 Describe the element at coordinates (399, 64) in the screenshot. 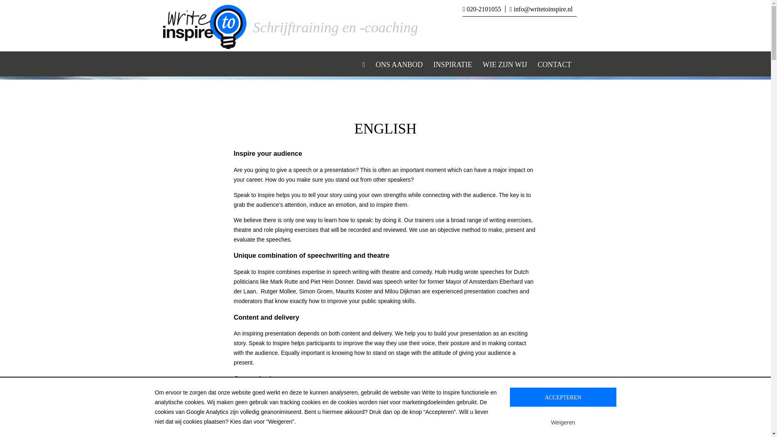

I see `ONS AANBOD` at that location.